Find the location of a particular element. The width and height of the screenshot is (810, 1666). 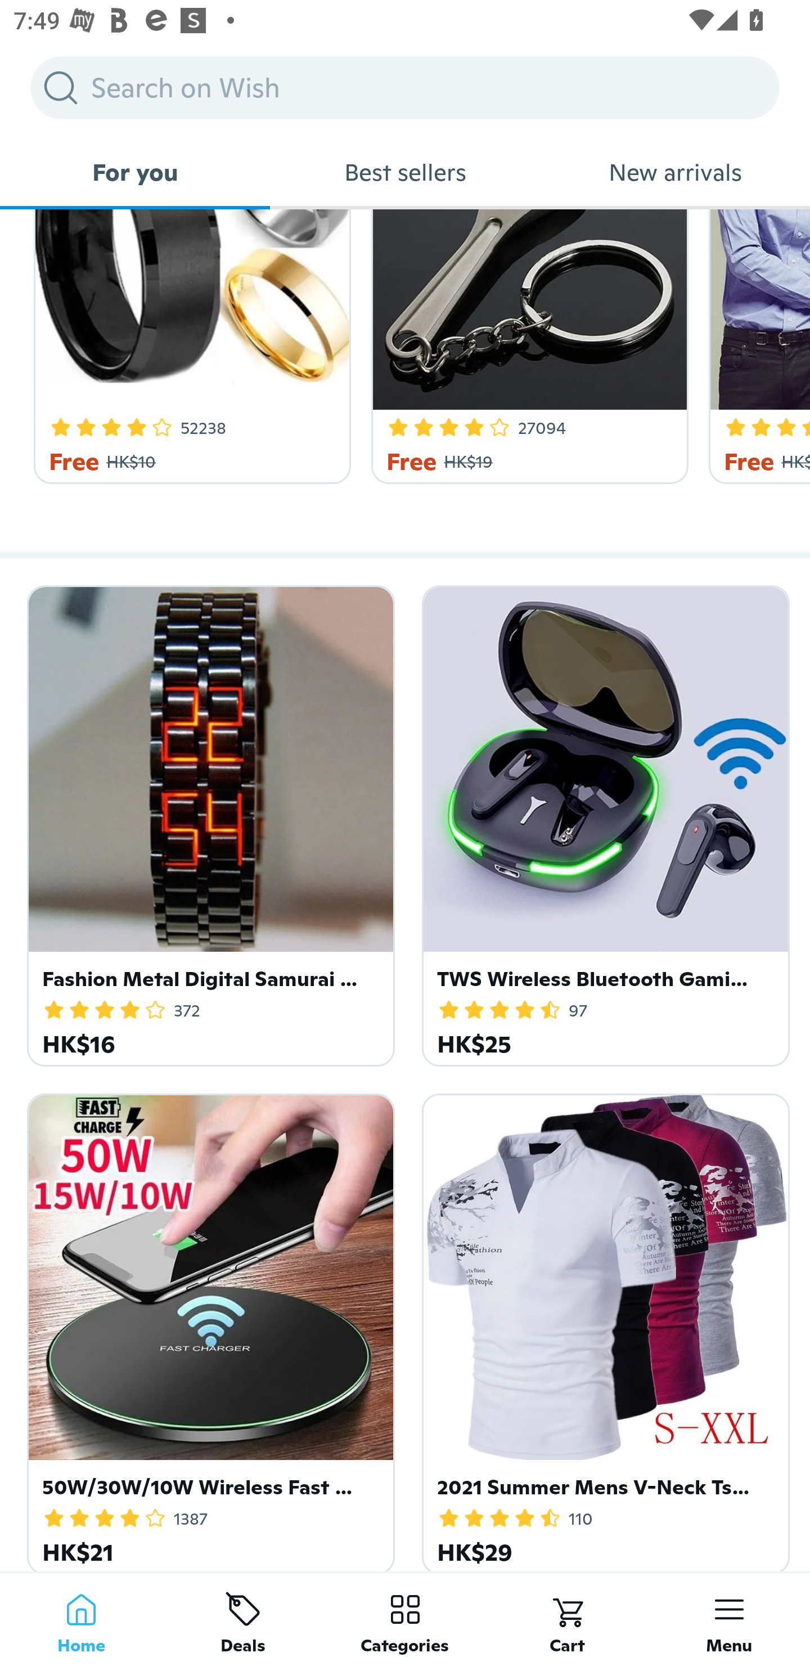

Home is located at coordinates (81, 1619).